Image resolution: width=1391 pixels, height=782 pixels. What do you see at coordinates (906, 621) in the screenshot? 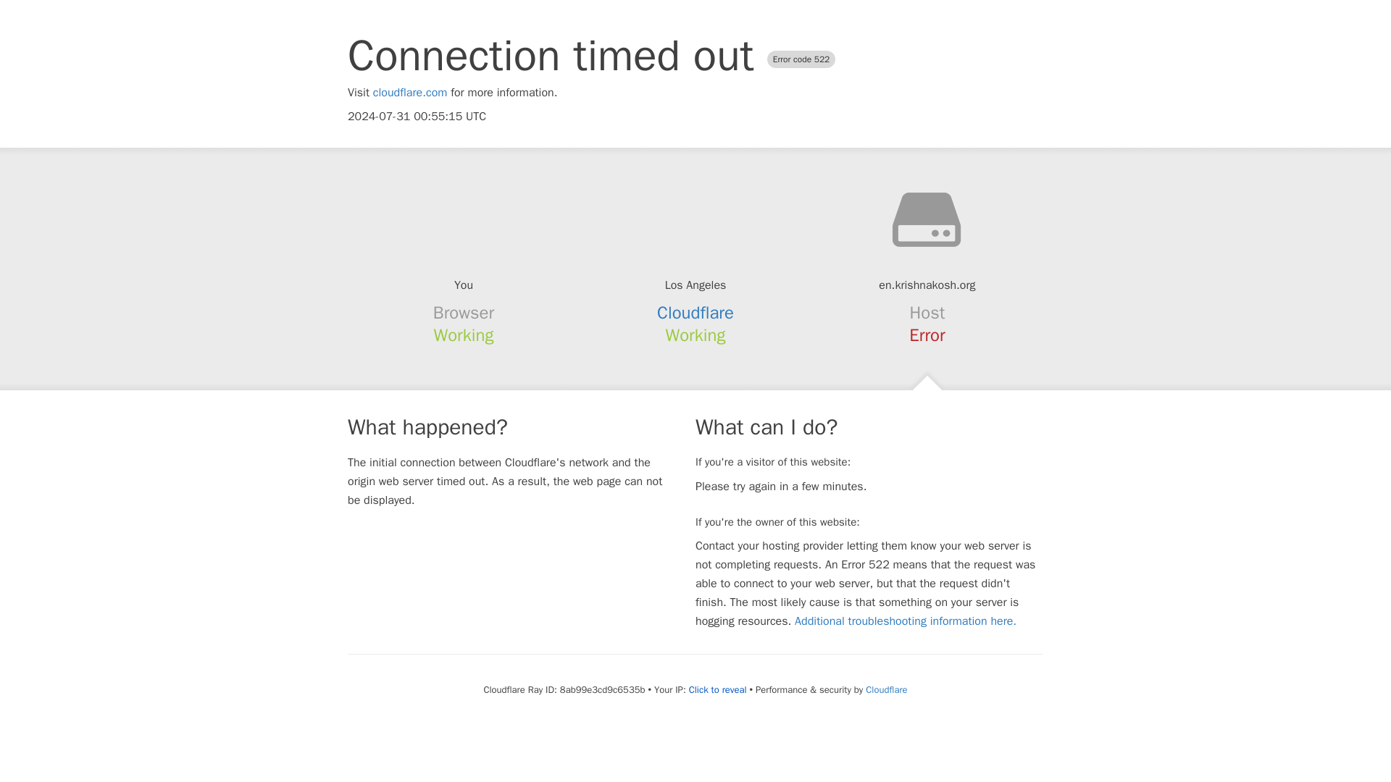
I see `Additional troubleshooting information here.` at bounding box center [906, 621].